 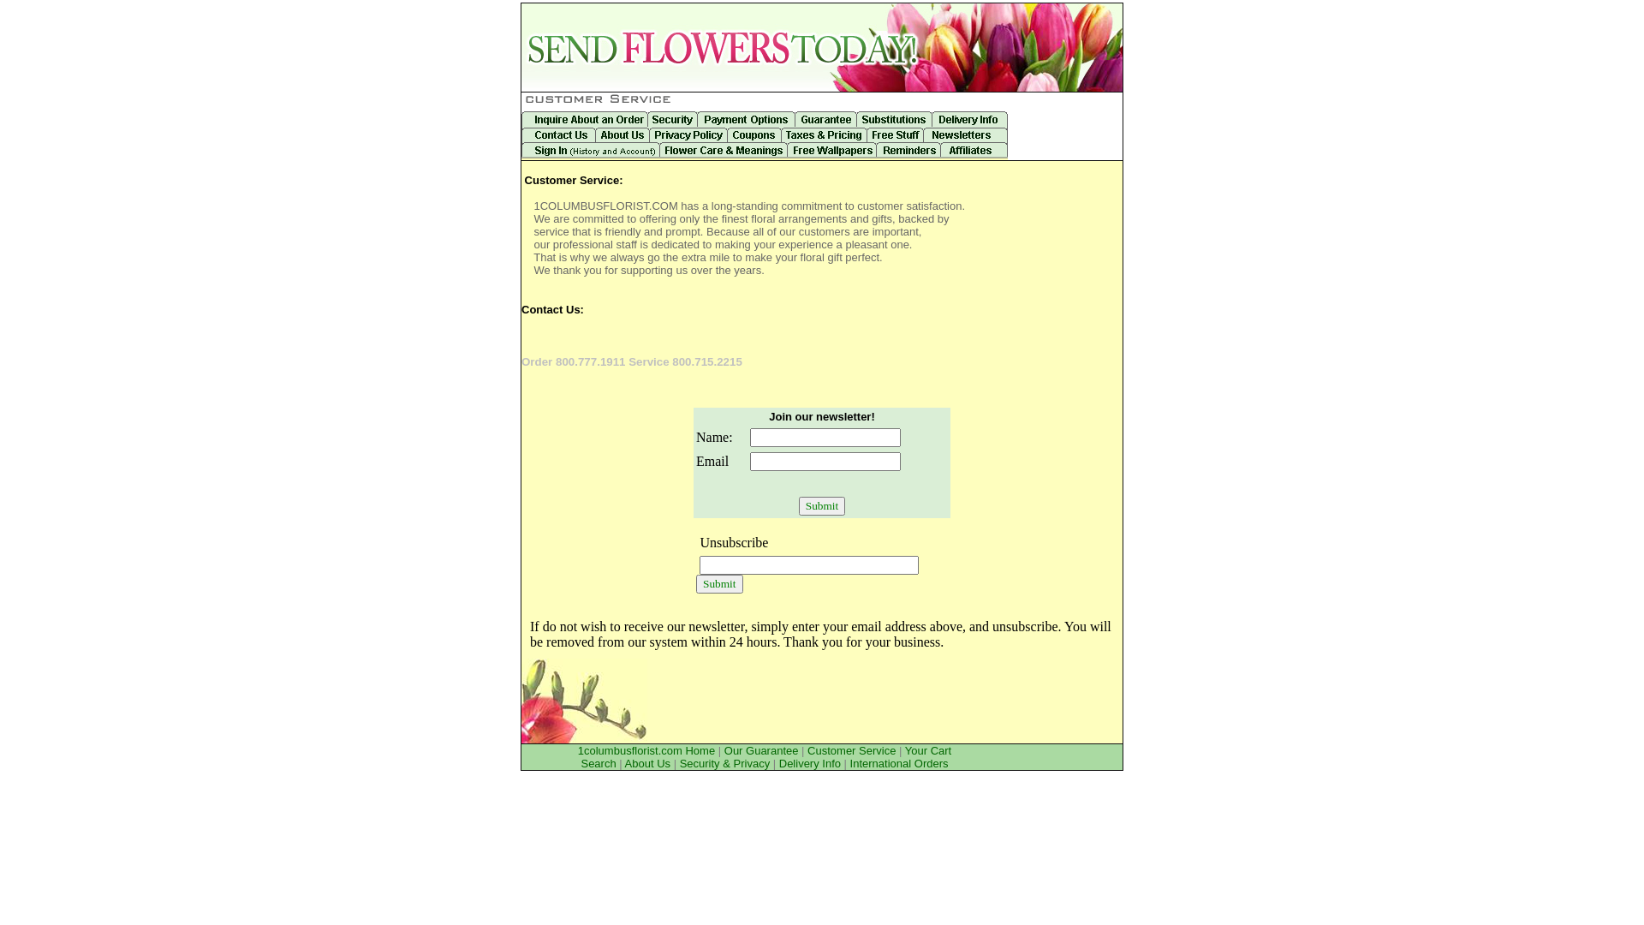 What do you see at coordinates (598, 764) in the screenshot?
I see `Search` at bounding box center [598, 764].